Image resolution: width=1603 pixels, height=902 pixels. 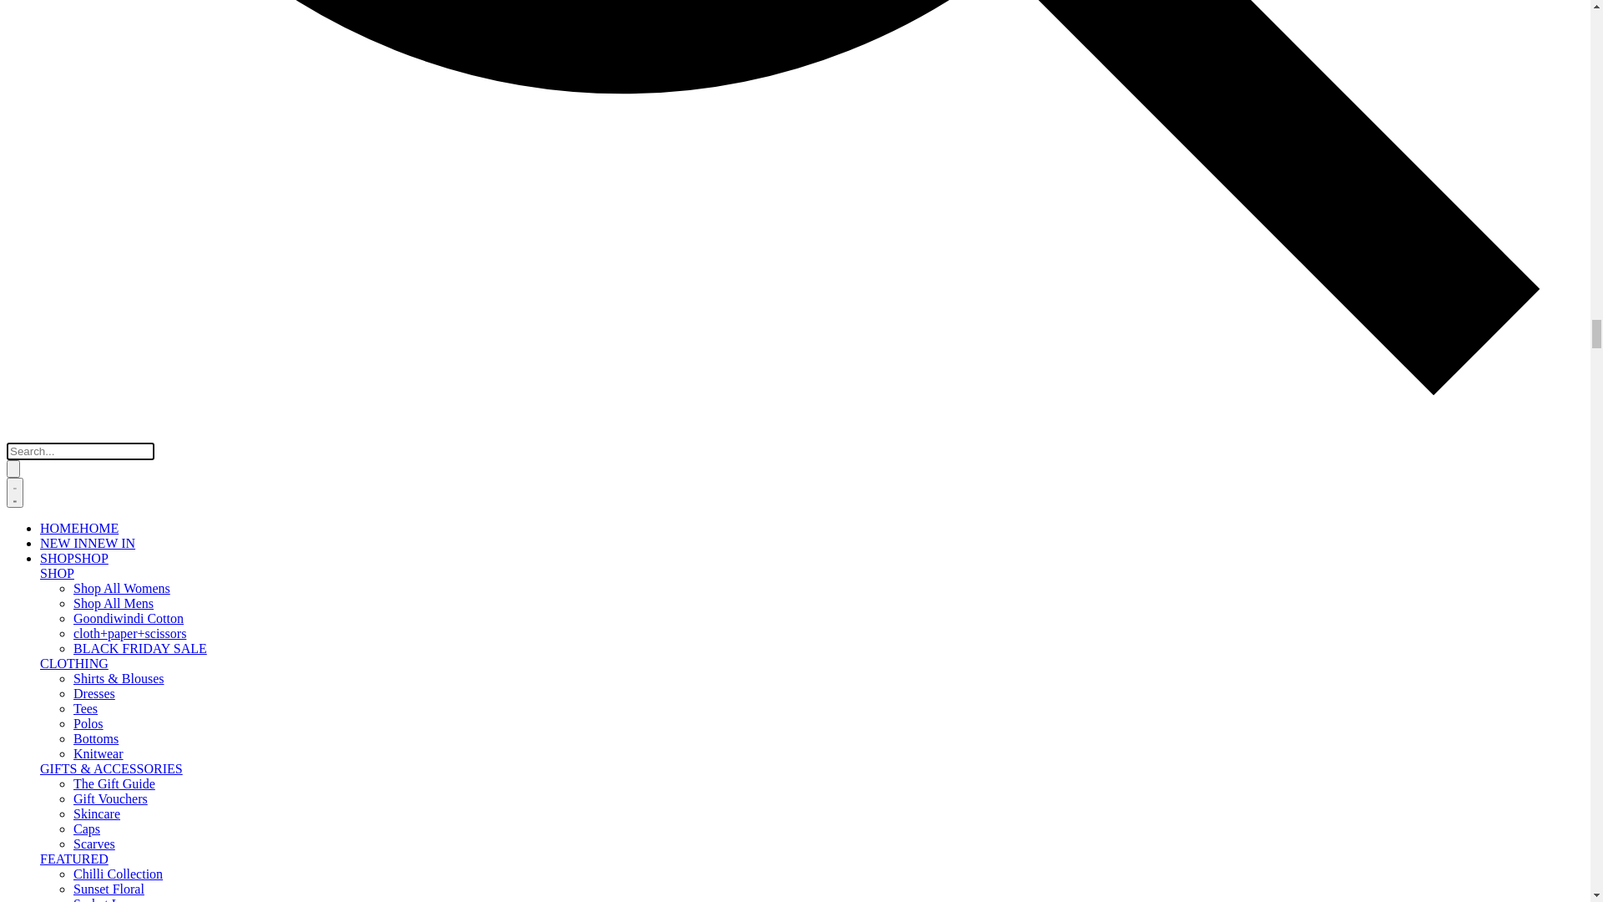 I want to click on Goondiwindi Cotton, so click(x=95, y=269).